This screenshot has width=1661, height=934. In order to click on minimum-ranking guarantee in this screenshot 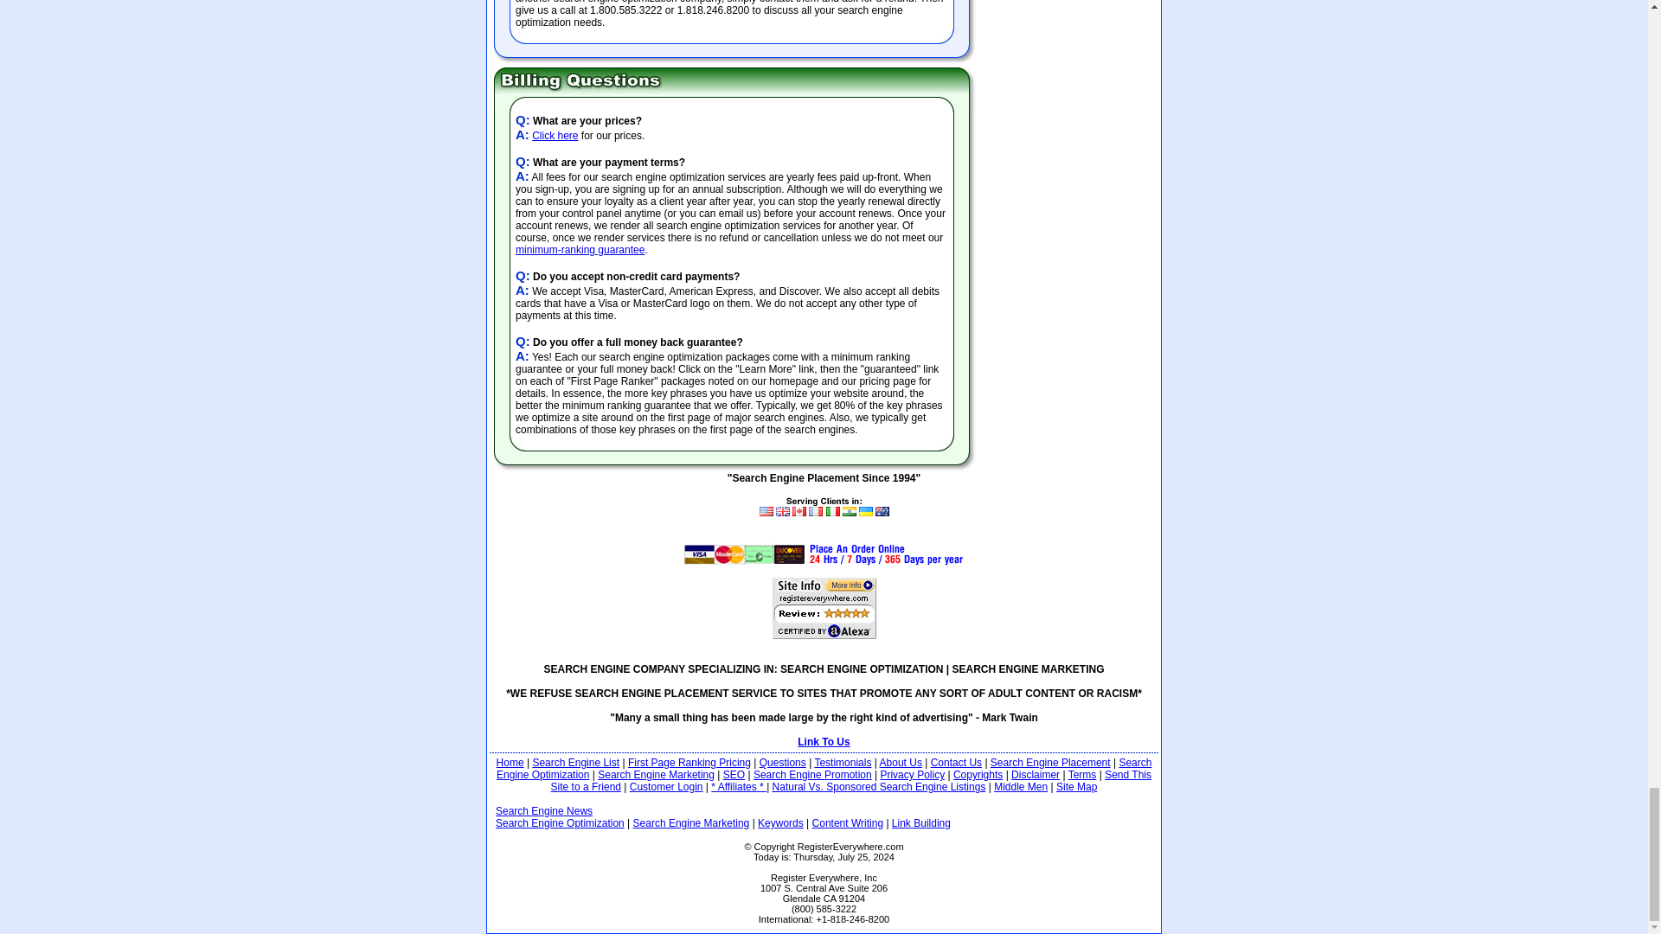, I will do `click(580, 249)`.